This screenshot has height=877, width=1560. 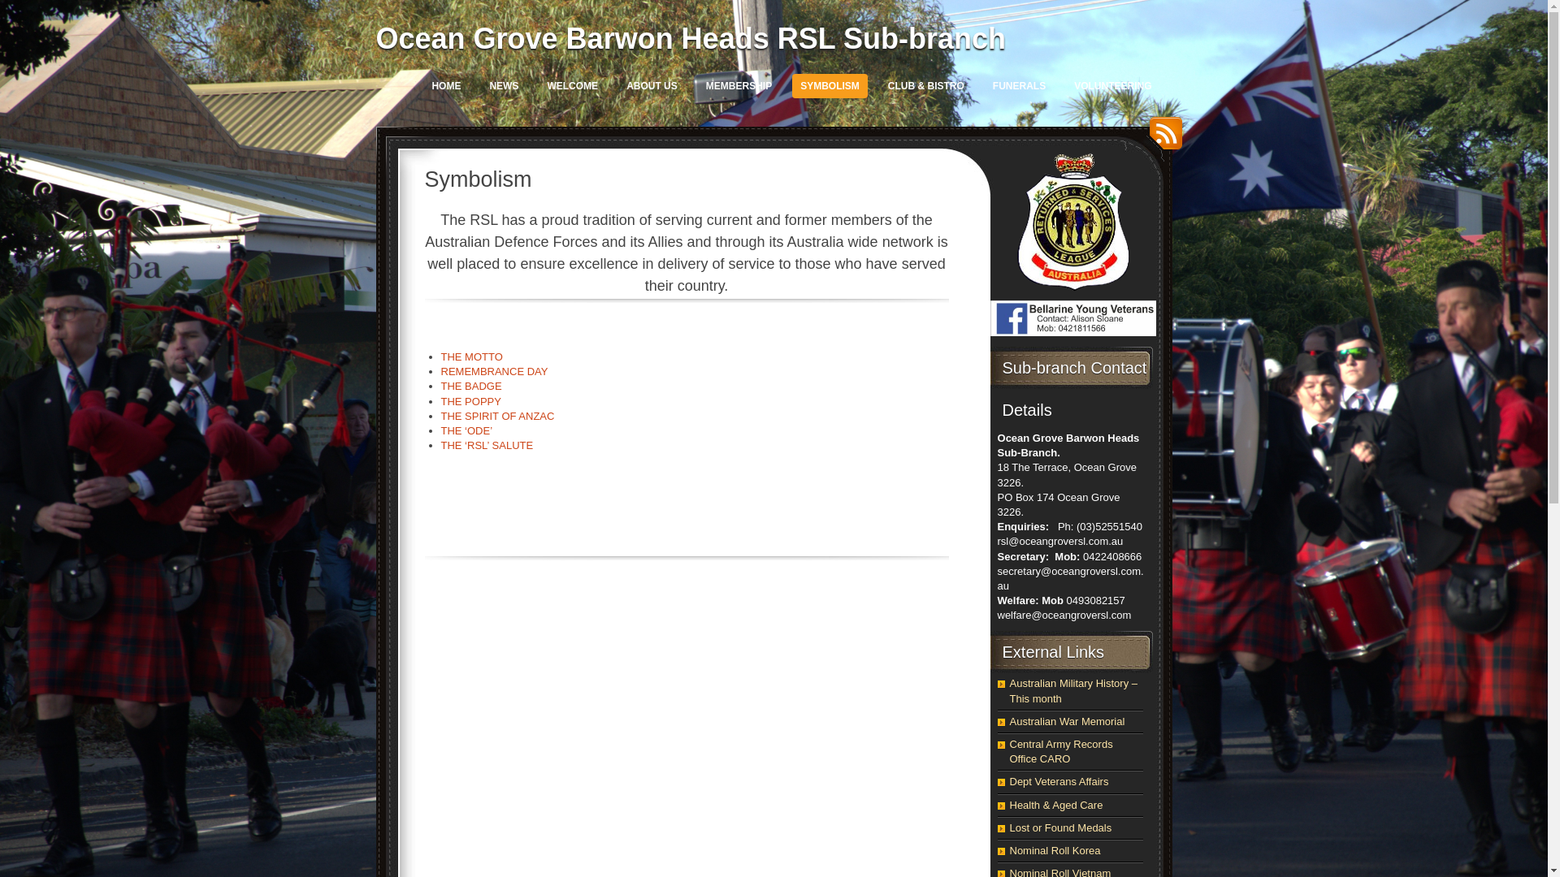 What do you see at coordinates (1056, 806) in the screenshot?
I see `Health & Aged Care` at bounding box center [1056, 806].